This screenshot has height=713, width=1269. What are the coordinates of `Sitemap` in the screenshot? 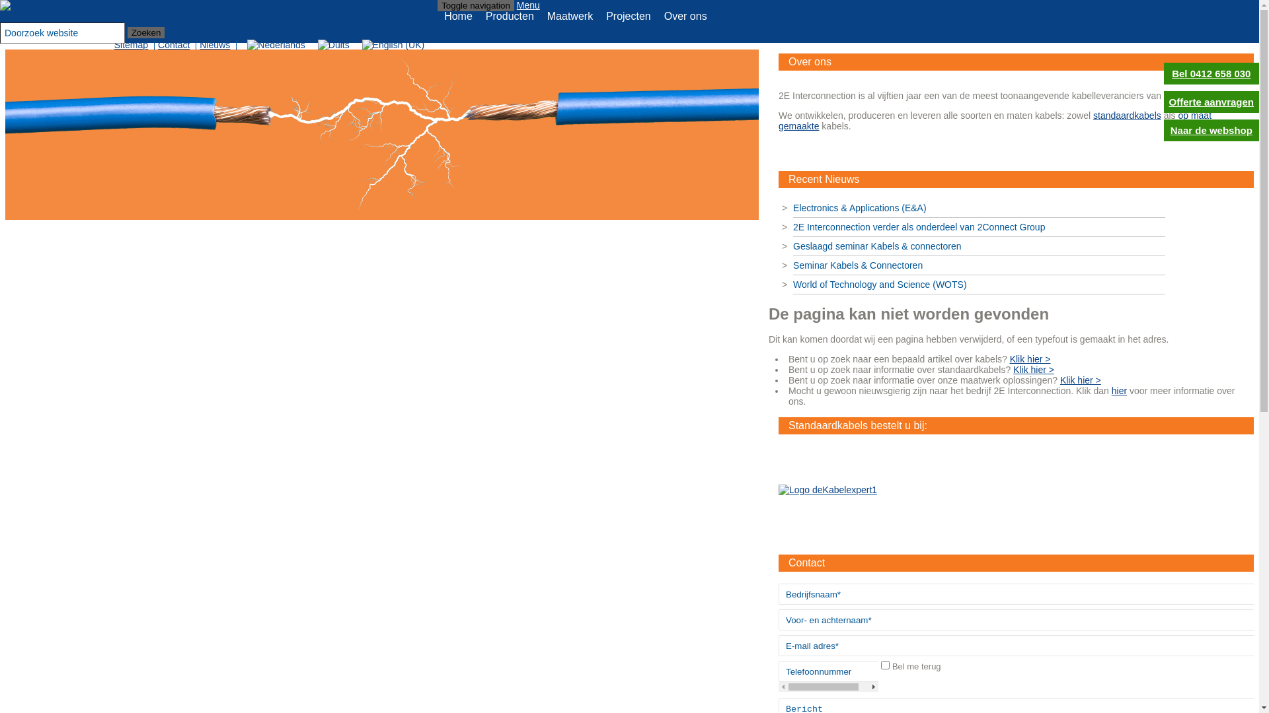 It's located at (135, 45).